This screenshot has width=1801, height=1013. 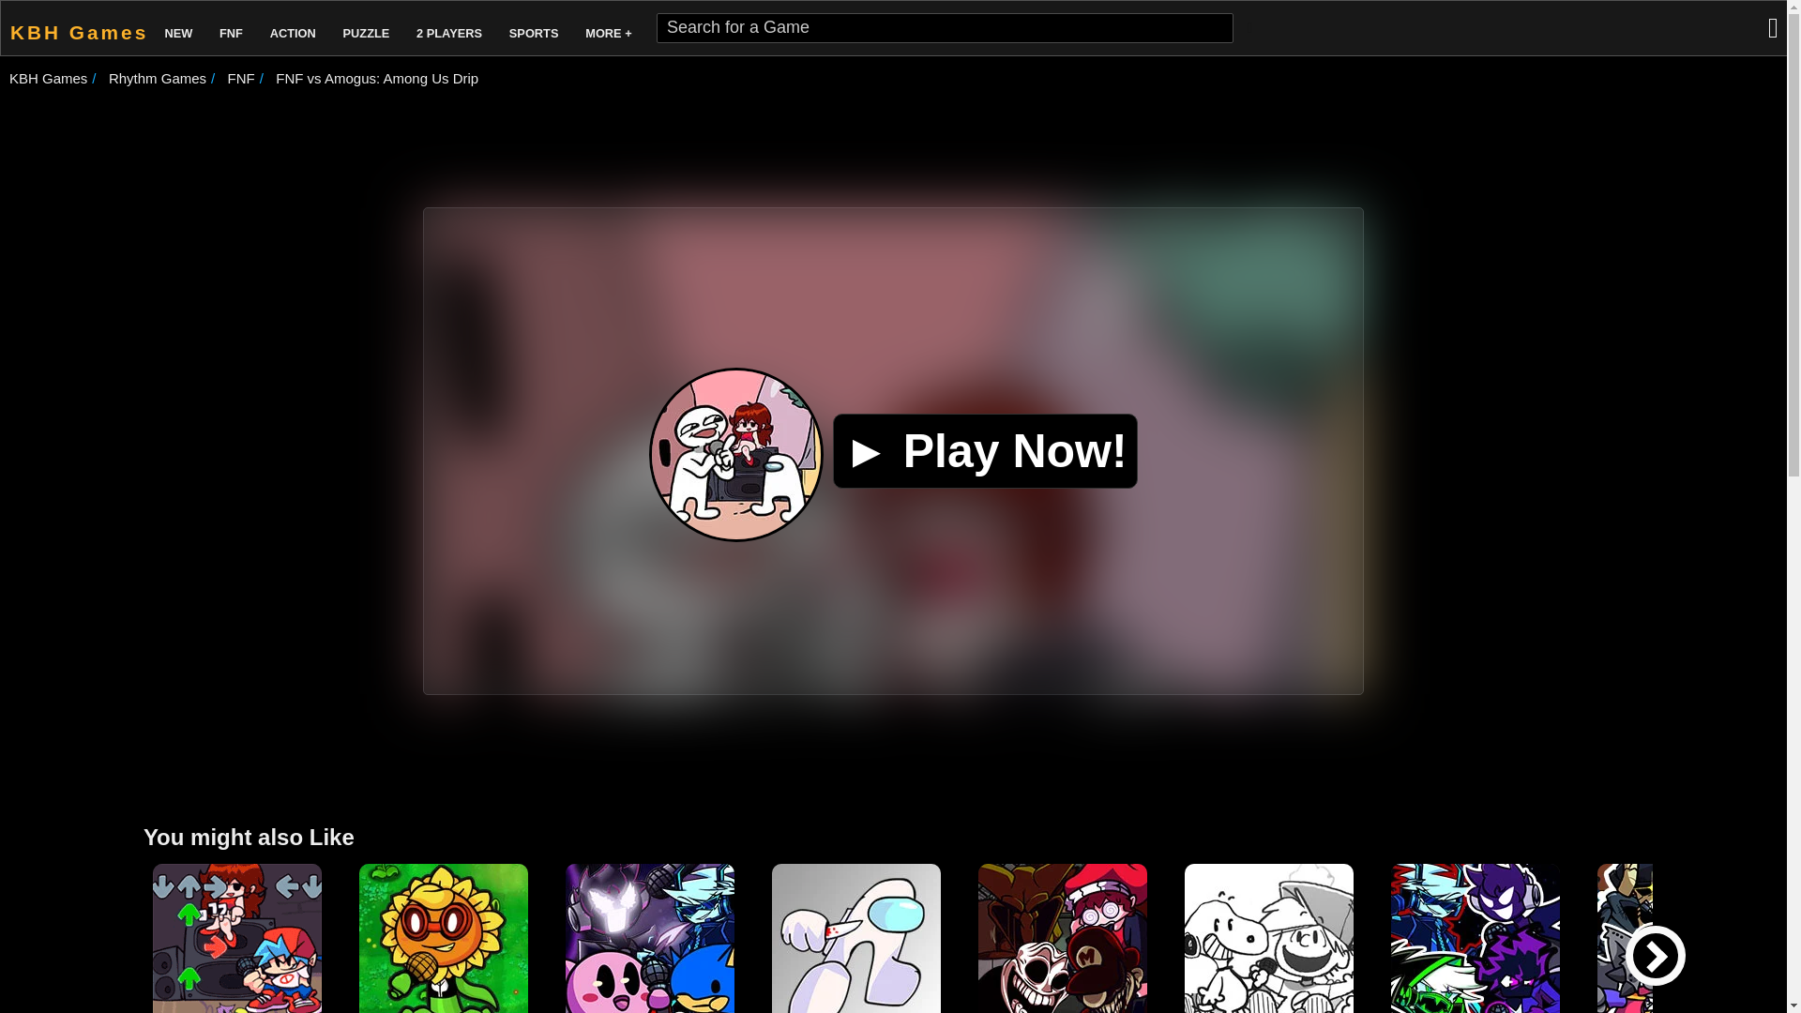 What do you see at coordinates (242, 77) in the screenshot?
I see `FNF` at bounding box center [242, 77].